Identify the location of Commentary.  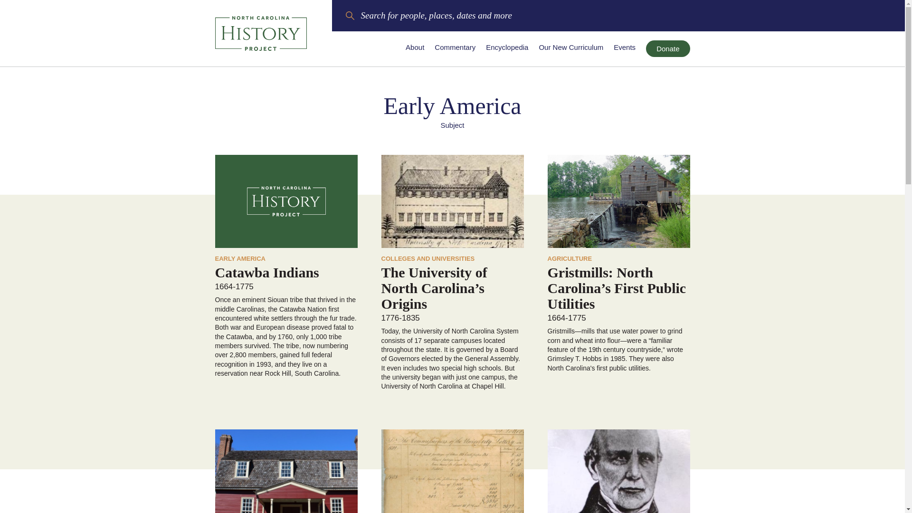
(455, 47).